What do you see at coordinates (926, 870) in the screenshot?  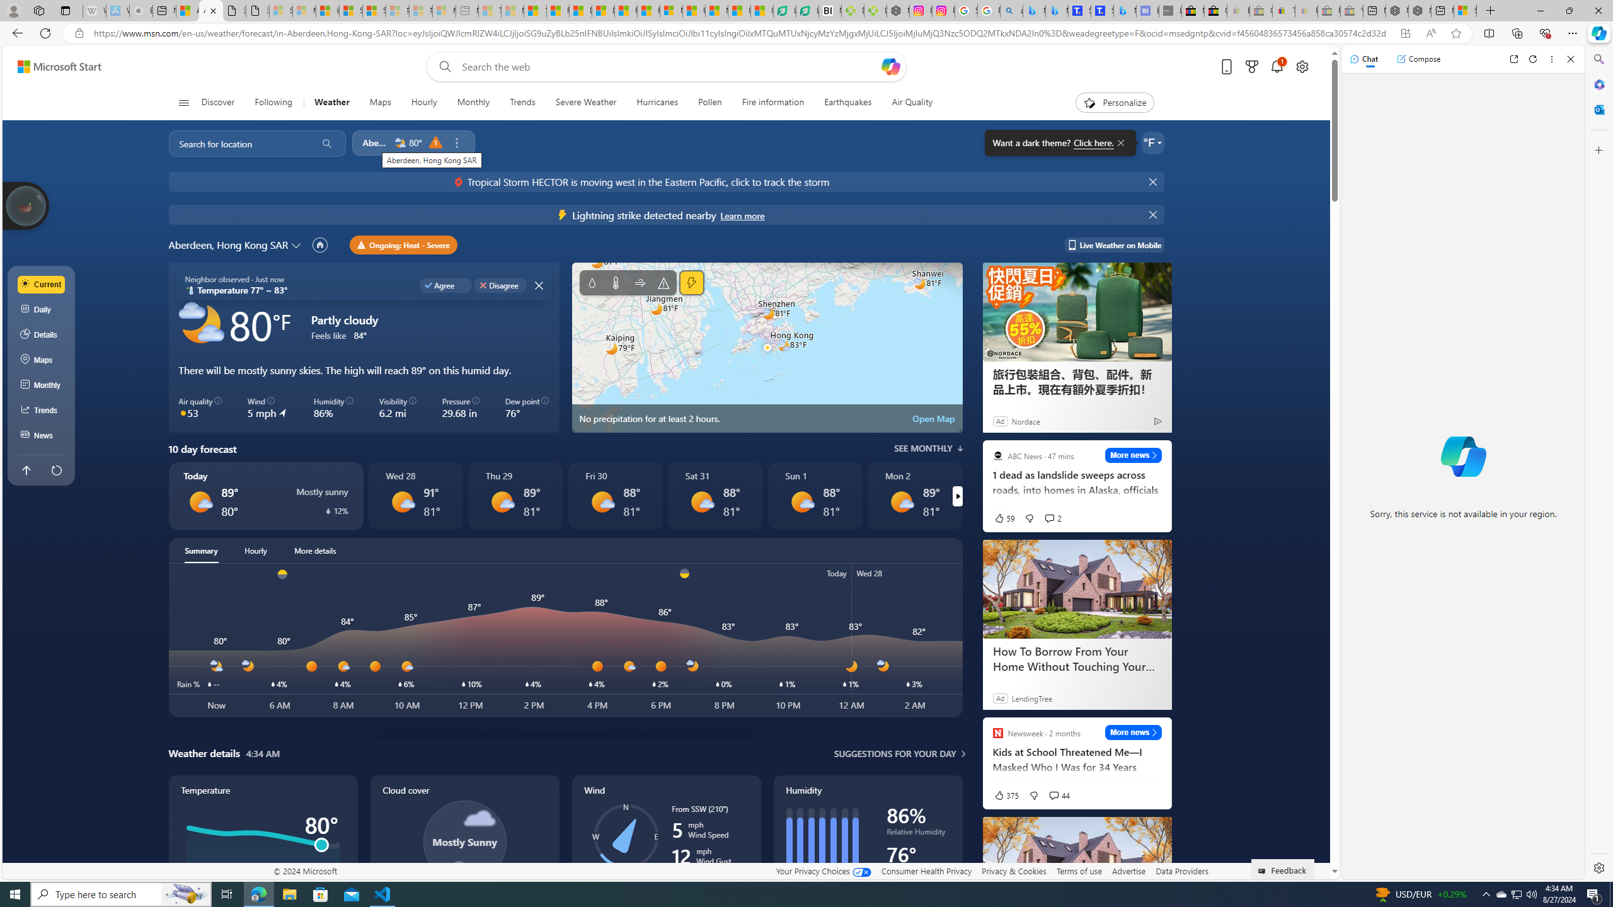 I see `Consumer Health Privacy` at bounding box center [926, 870].